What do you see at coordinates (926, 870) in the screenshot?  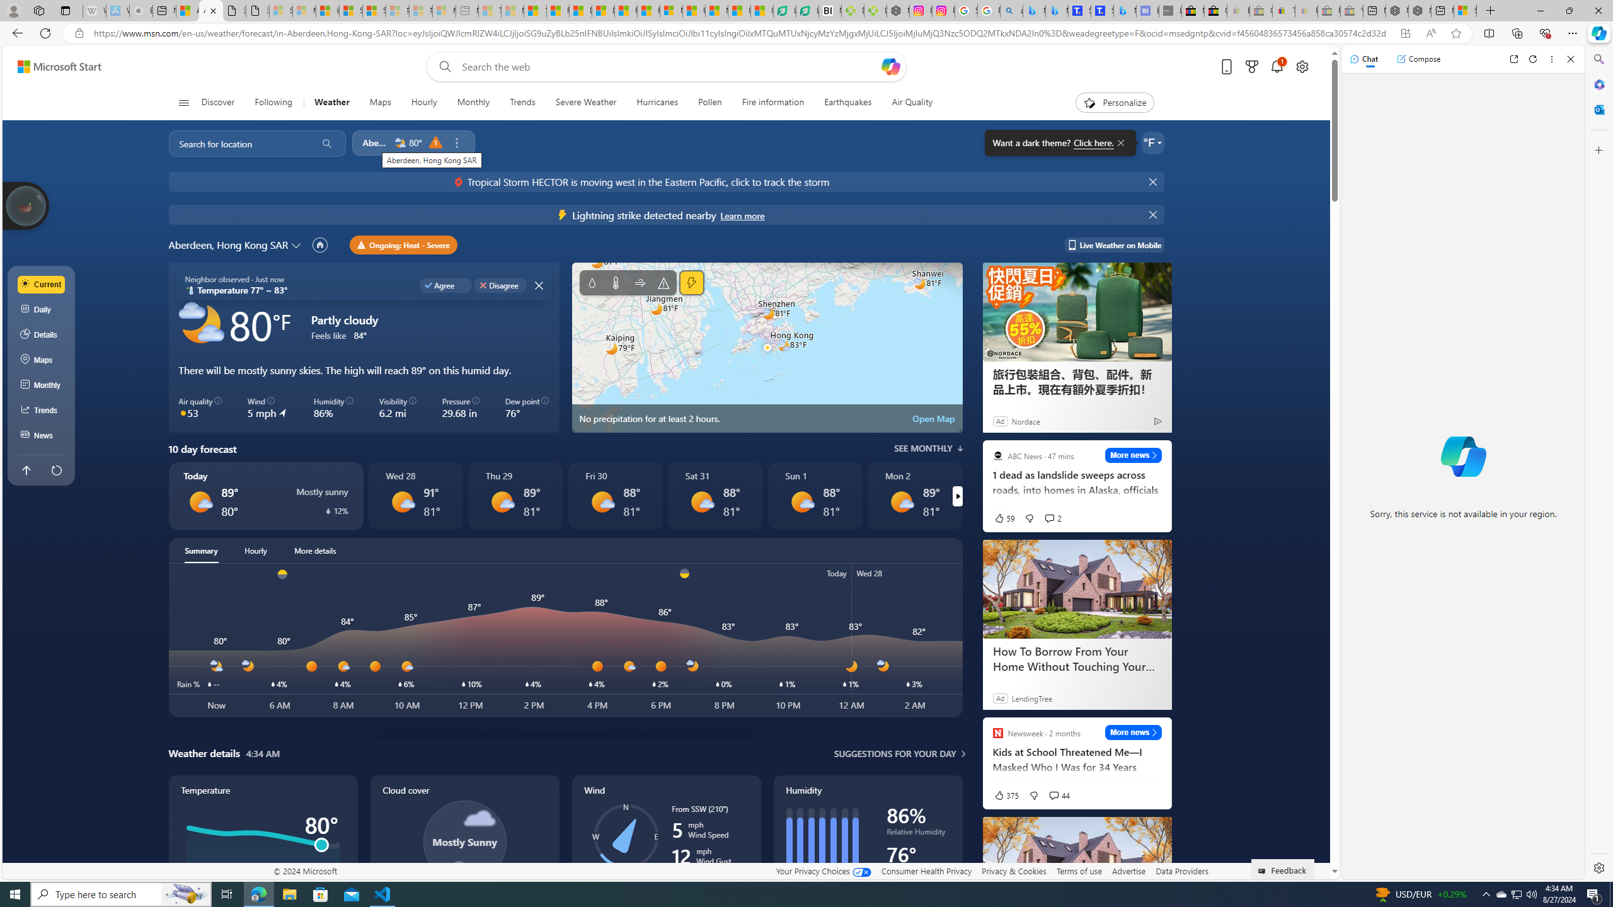 I see `Consumer Health Privacy` at bounding box center [926, 870].